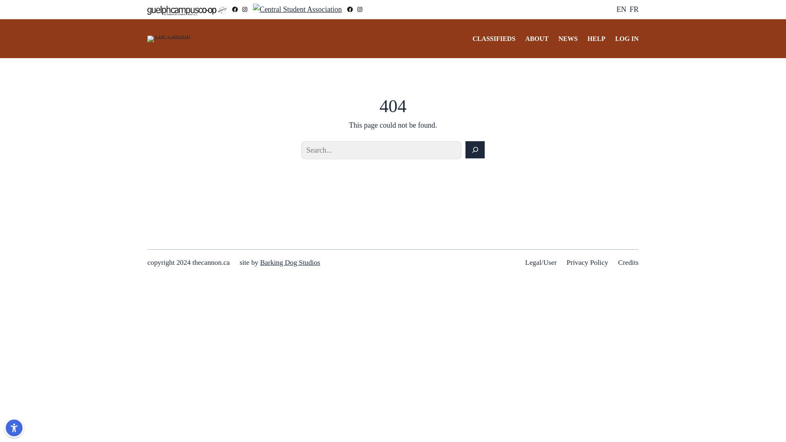  What do you see at coordinates (235, 9) in the screenshot?
I see `Facebook` at bounding box center [235, 9].